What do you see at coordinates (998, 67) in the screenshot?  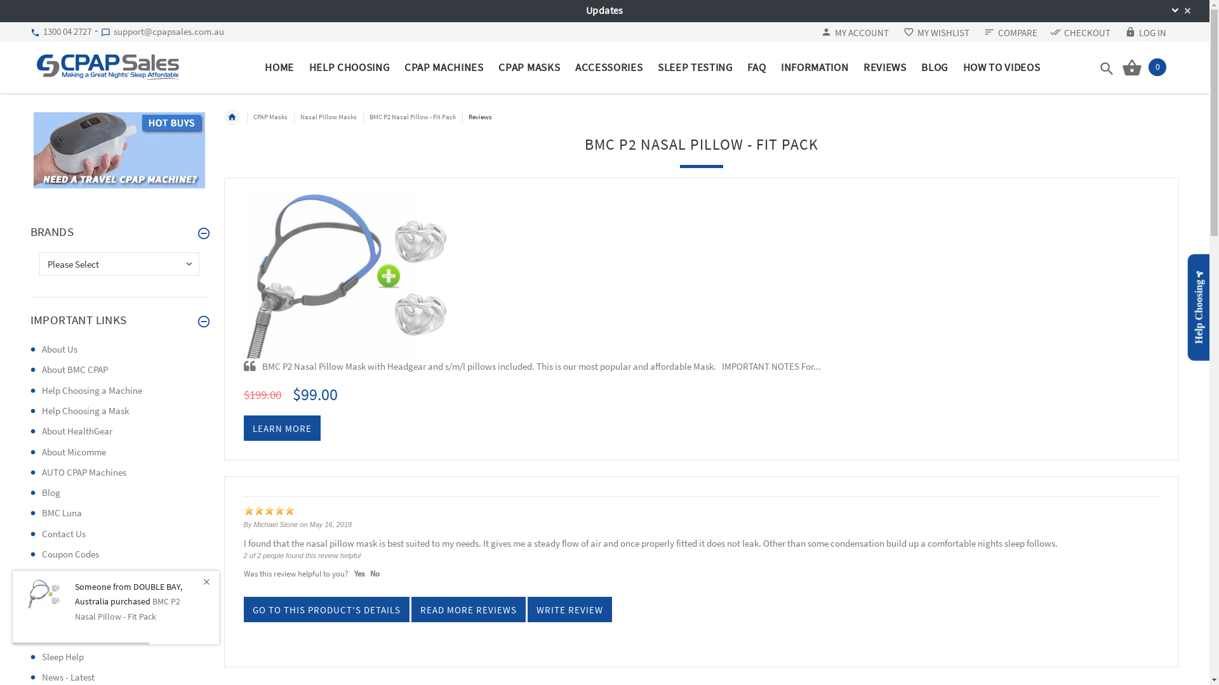 I see `HOW TO VIDEOS` at bounding box center [998, 67].